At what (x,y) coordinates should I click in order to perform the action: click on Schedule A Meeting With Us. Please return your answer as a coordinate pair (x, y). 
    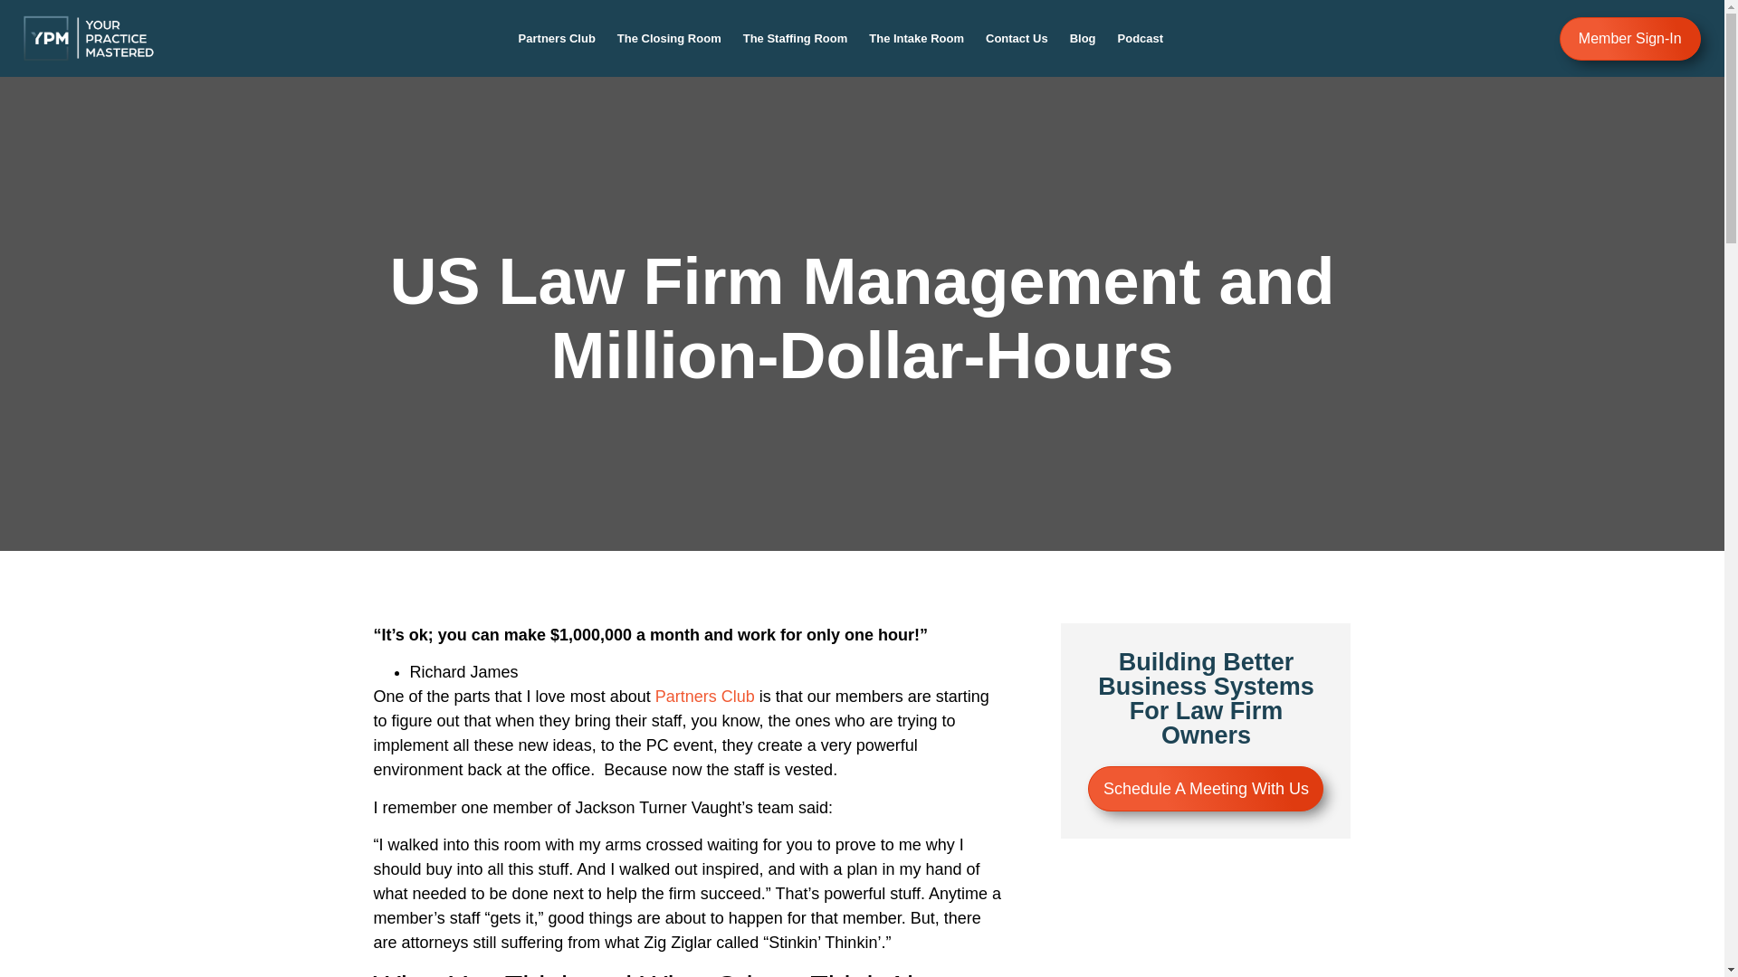
    Looking at the image, I should click on (1205, 789).